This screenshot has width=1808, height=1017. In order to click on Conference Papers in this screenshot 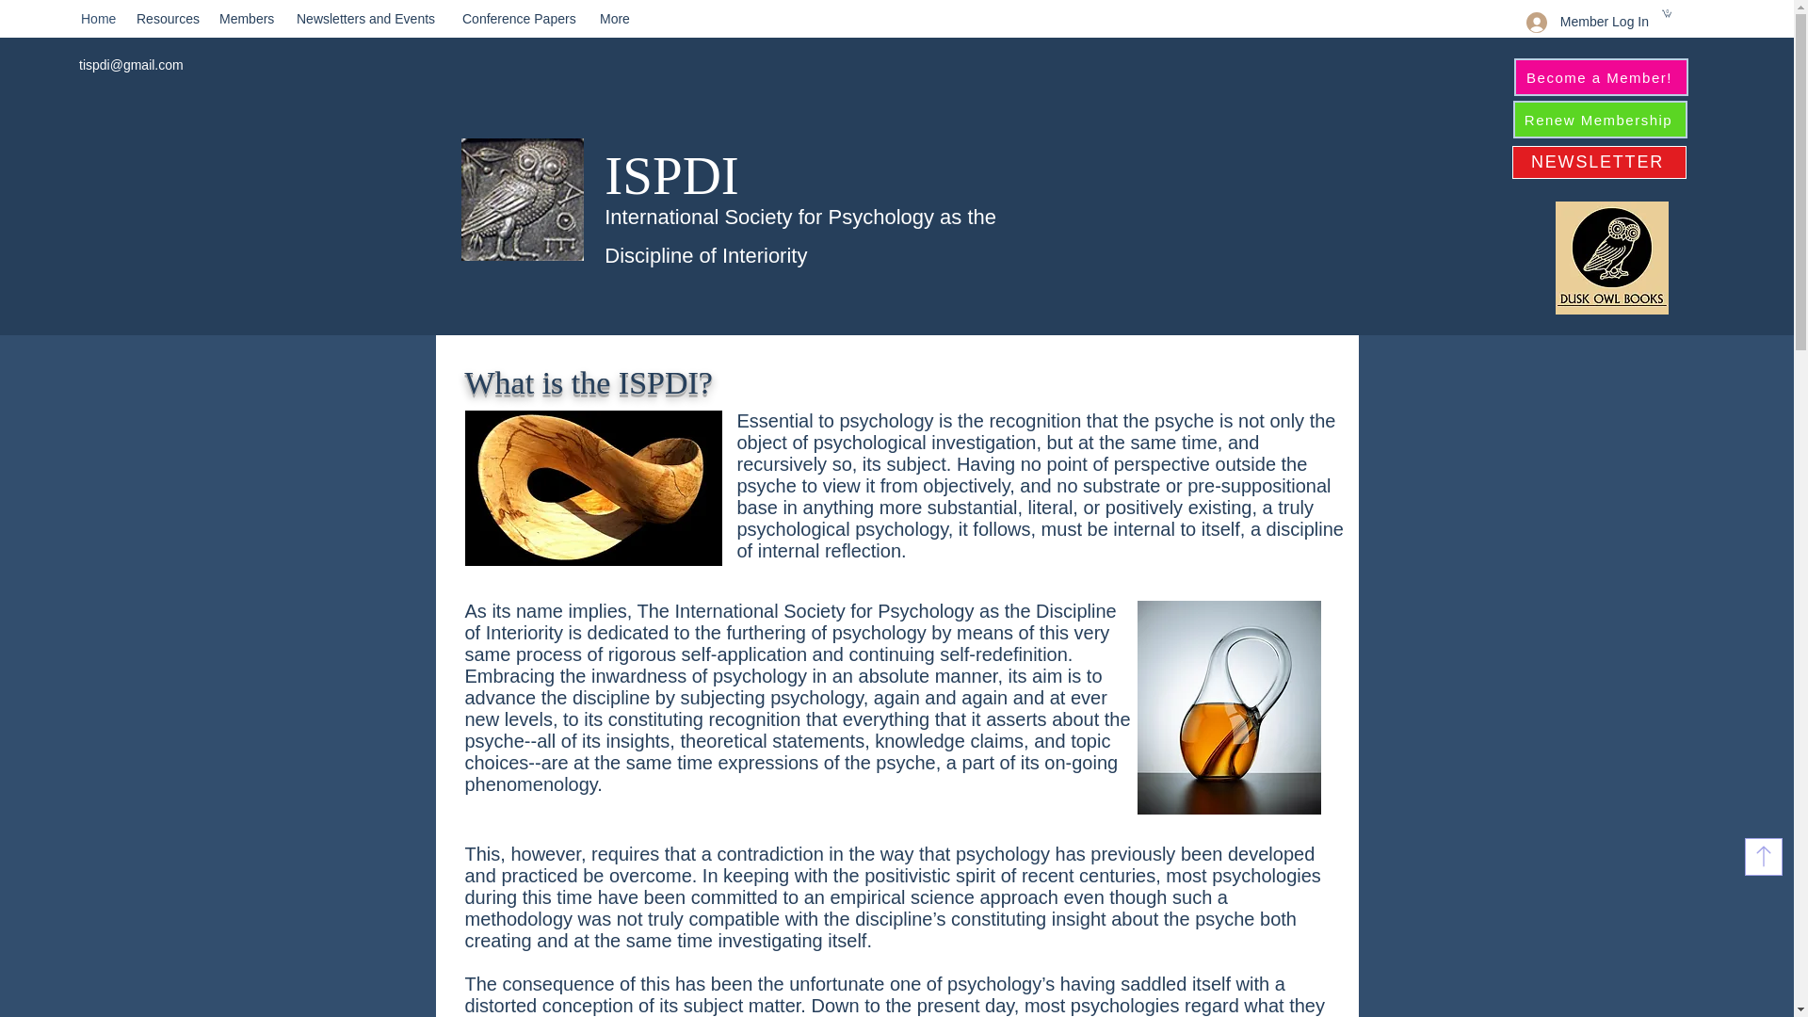, I will do `click(522, 19)`.